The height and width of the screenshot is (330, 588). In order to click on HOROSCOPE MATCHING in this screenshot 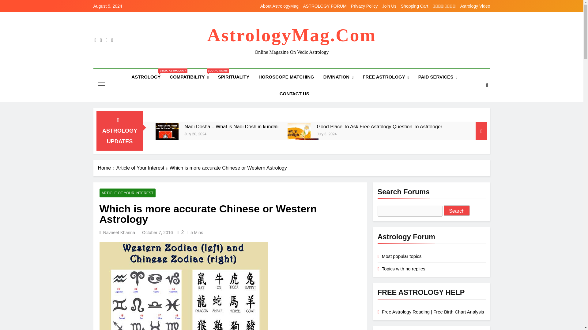, I will do `click(286, 77)`.